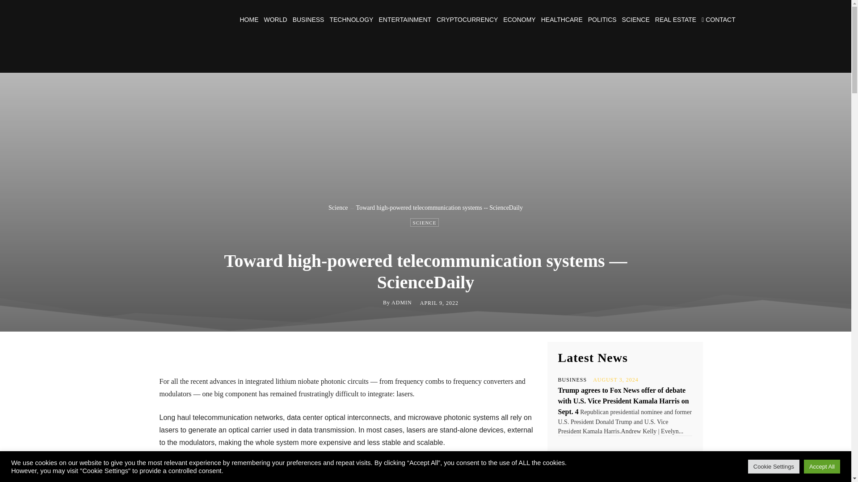  I want to click on SCIENCE, so click(425, 222).